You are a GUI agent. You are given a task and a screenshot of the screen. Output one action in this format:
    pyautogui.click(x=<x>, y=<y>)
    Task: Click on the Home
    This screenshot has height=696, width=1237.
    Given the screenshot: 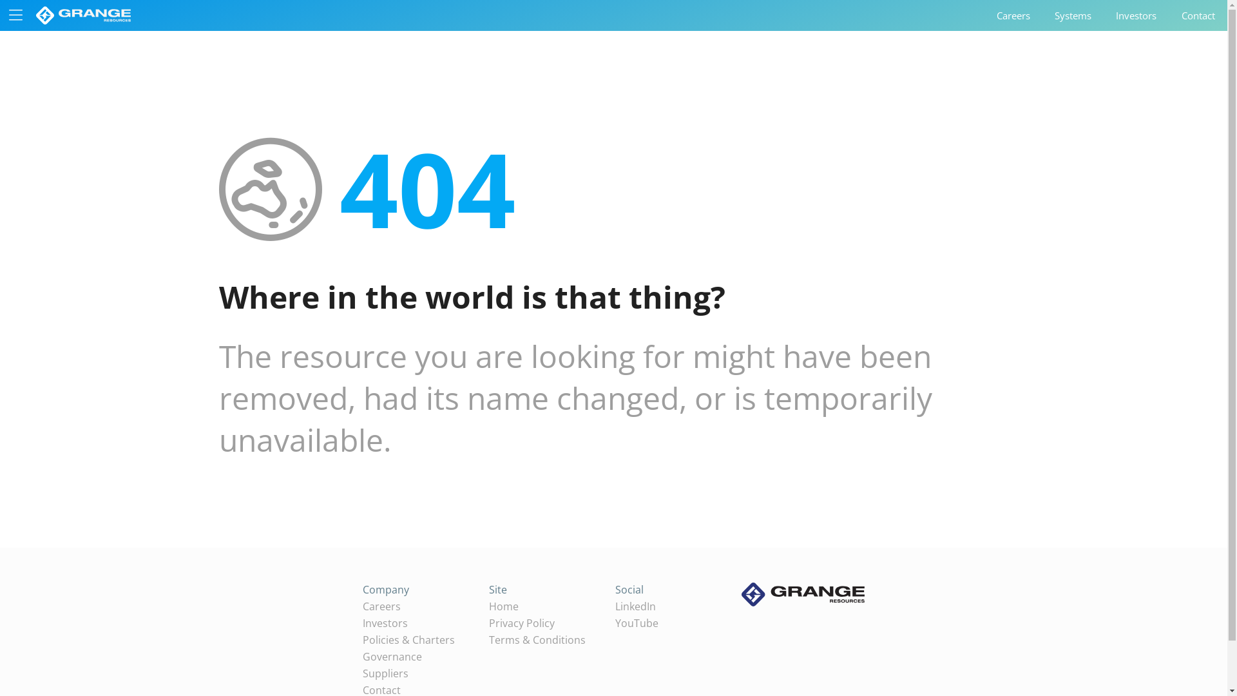 What is the action you would take?
    pyautogui.click(x=542, y=606)
    